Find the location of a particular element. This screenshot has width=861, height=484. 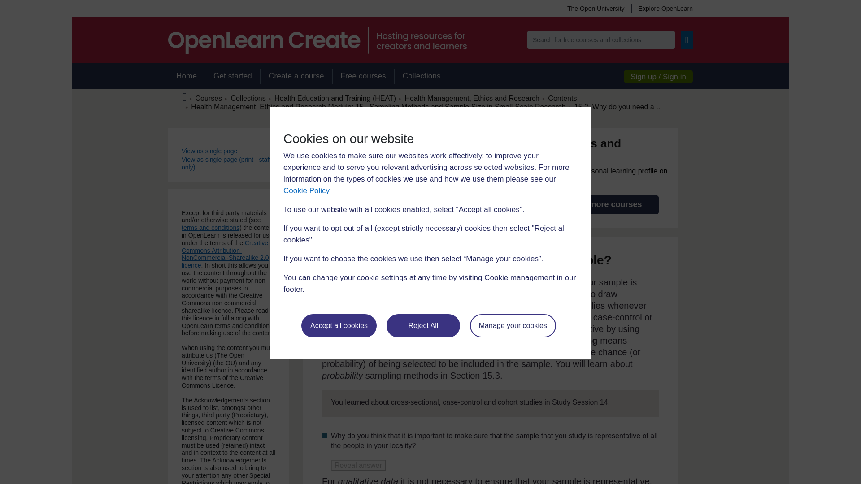

Get started is located at coordinates (232, 76).